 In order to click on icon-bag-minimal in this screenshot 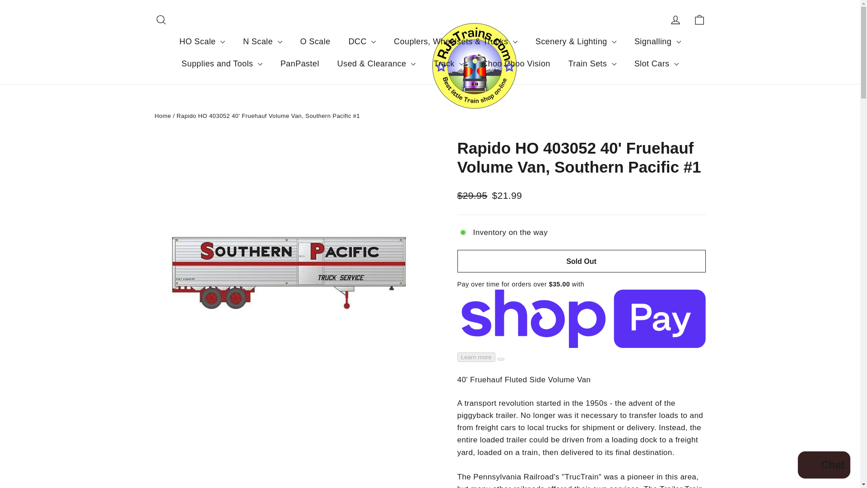, I will do `click(699, 20)`.